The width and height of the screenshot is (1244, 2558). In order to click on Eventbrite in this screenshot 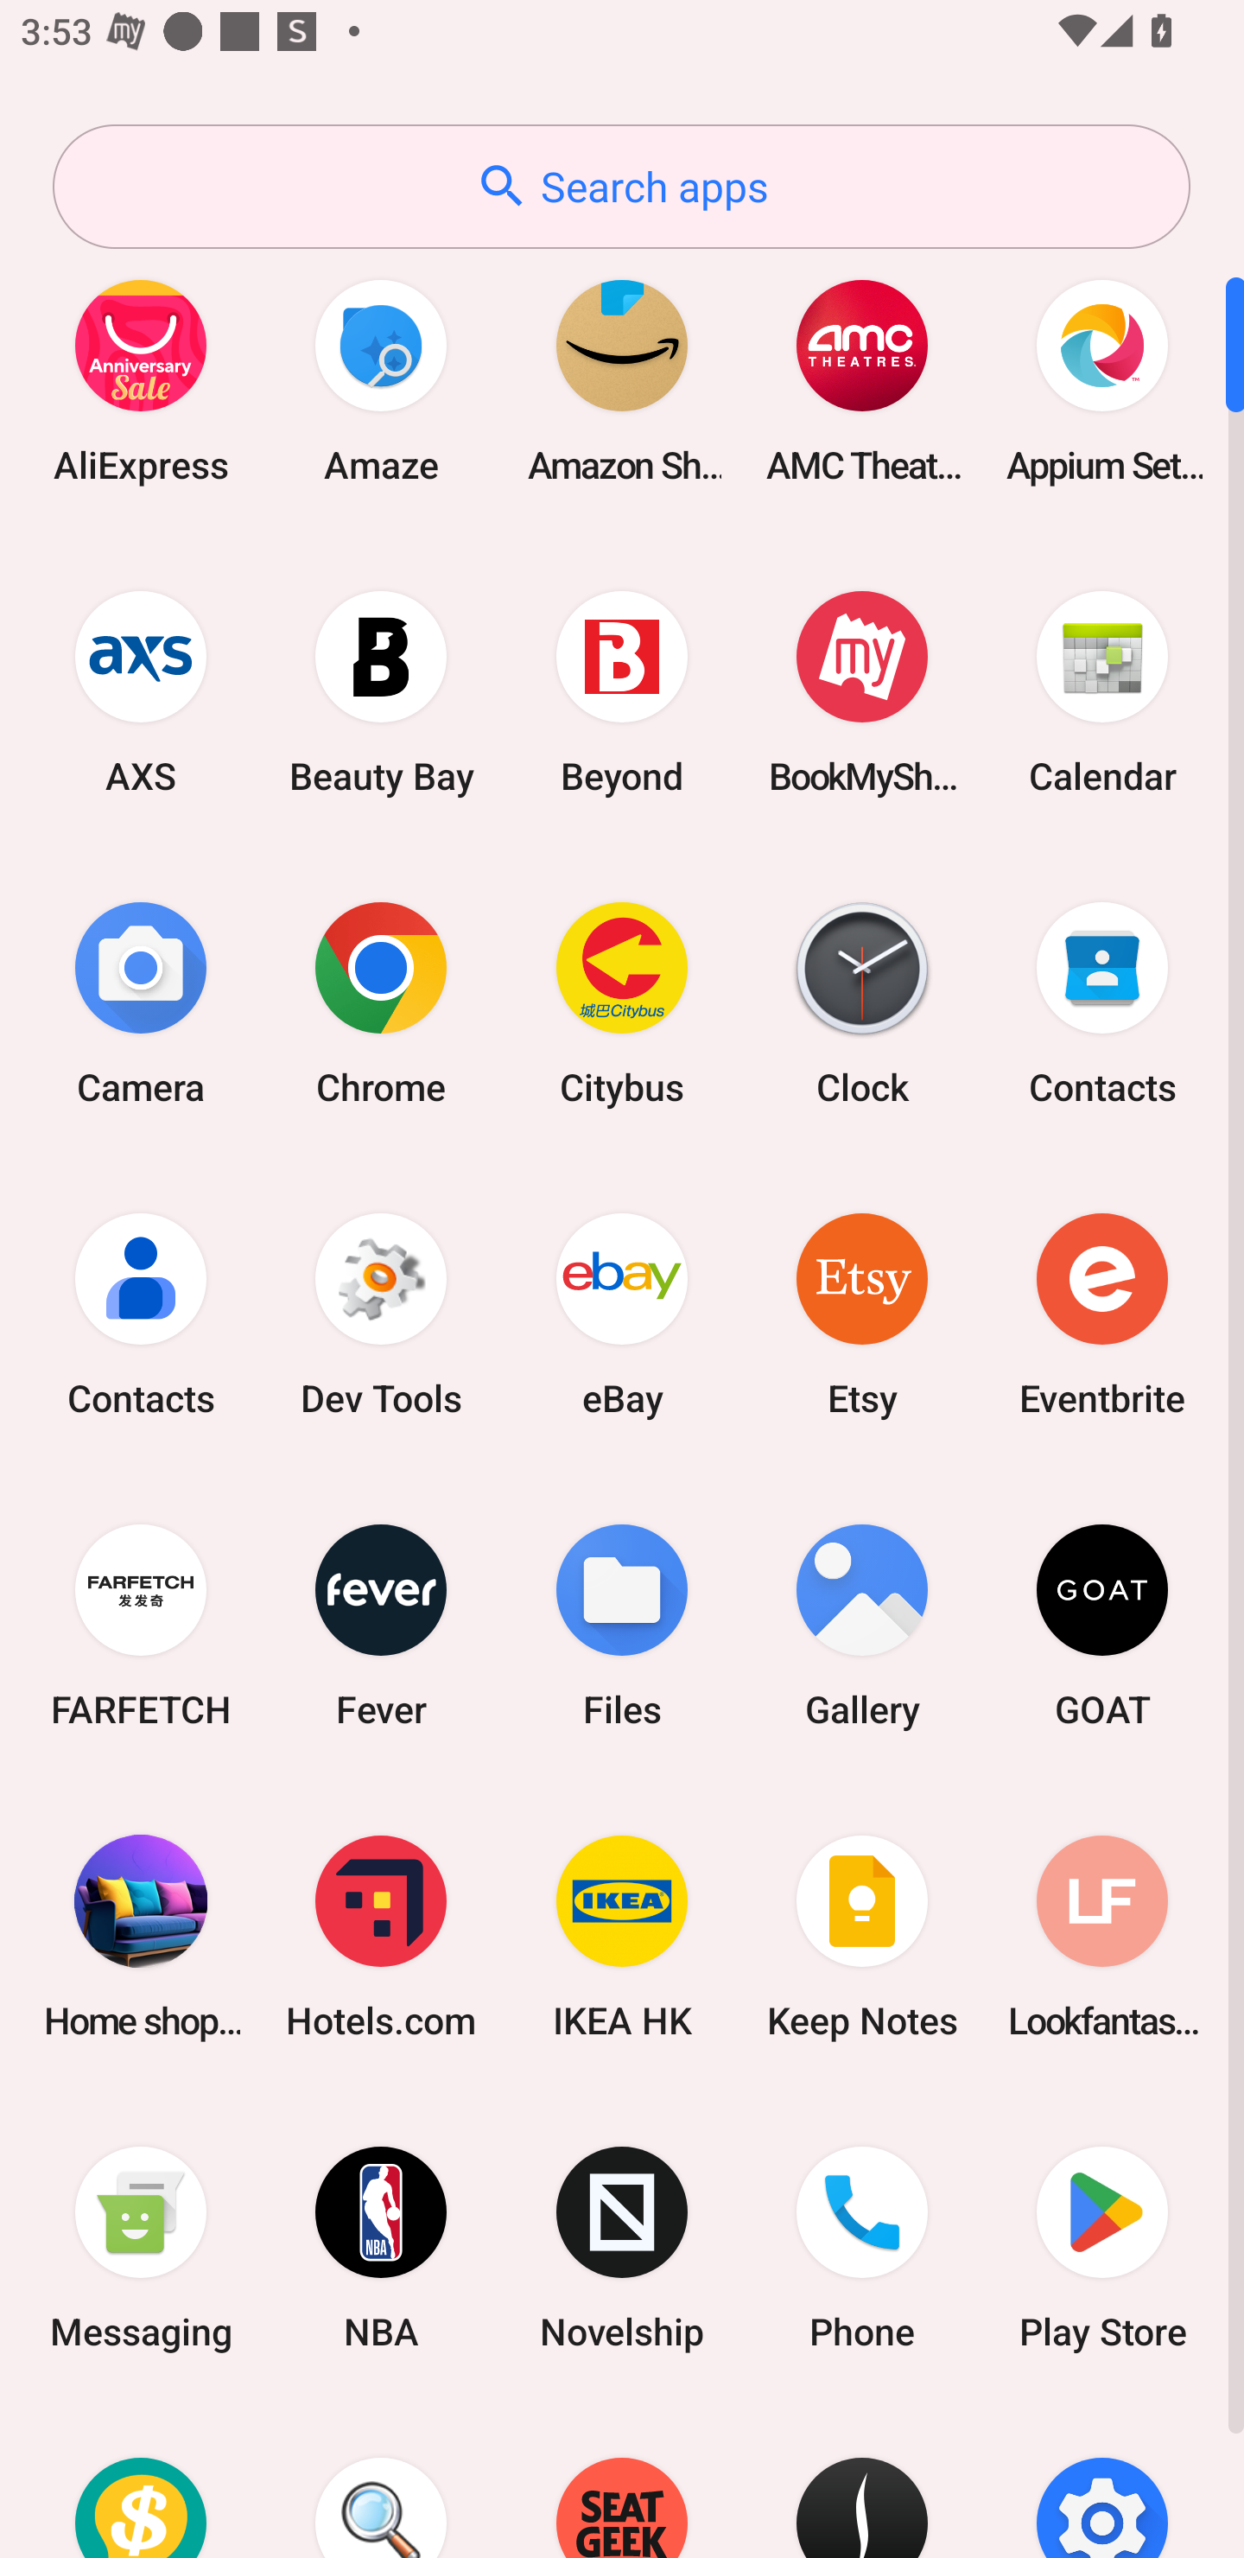, I will do `click(1102, 1314)`.